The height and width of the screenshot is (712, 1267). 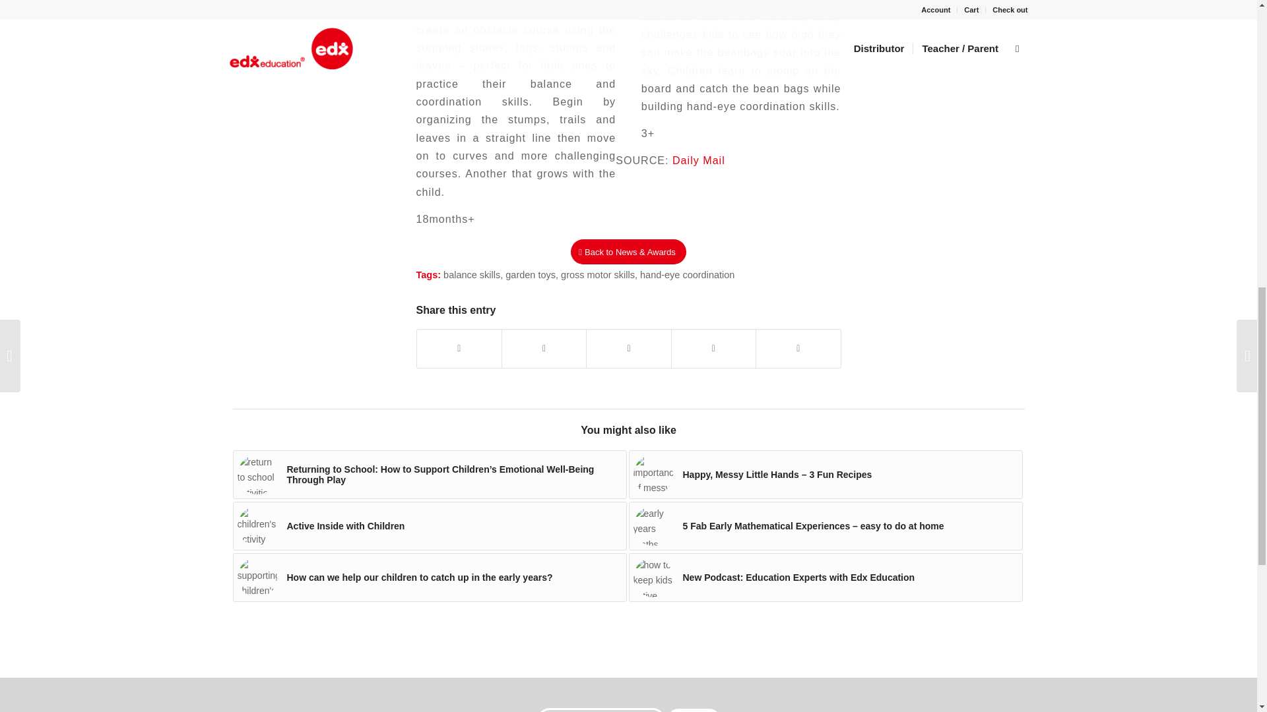 What do you see at coordinates (429, 578) in the screenshot?
I see `How can we help our children to catch up in the early years?` at bounding box center [429, 578].